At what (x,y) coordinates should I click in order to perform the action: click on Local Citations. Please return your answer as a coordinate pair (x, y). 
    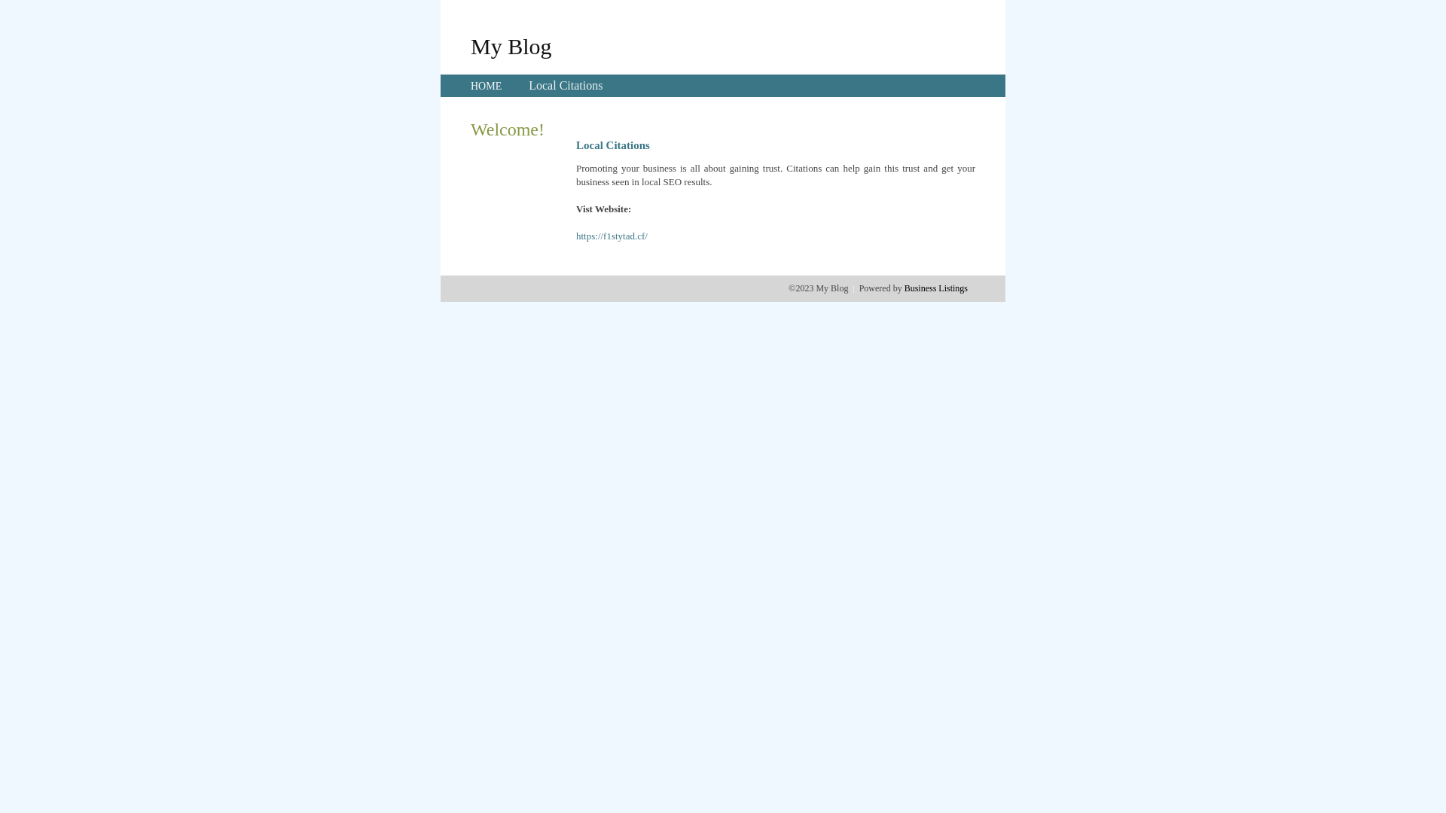
    Looking at the image, I should click on (566, 86).